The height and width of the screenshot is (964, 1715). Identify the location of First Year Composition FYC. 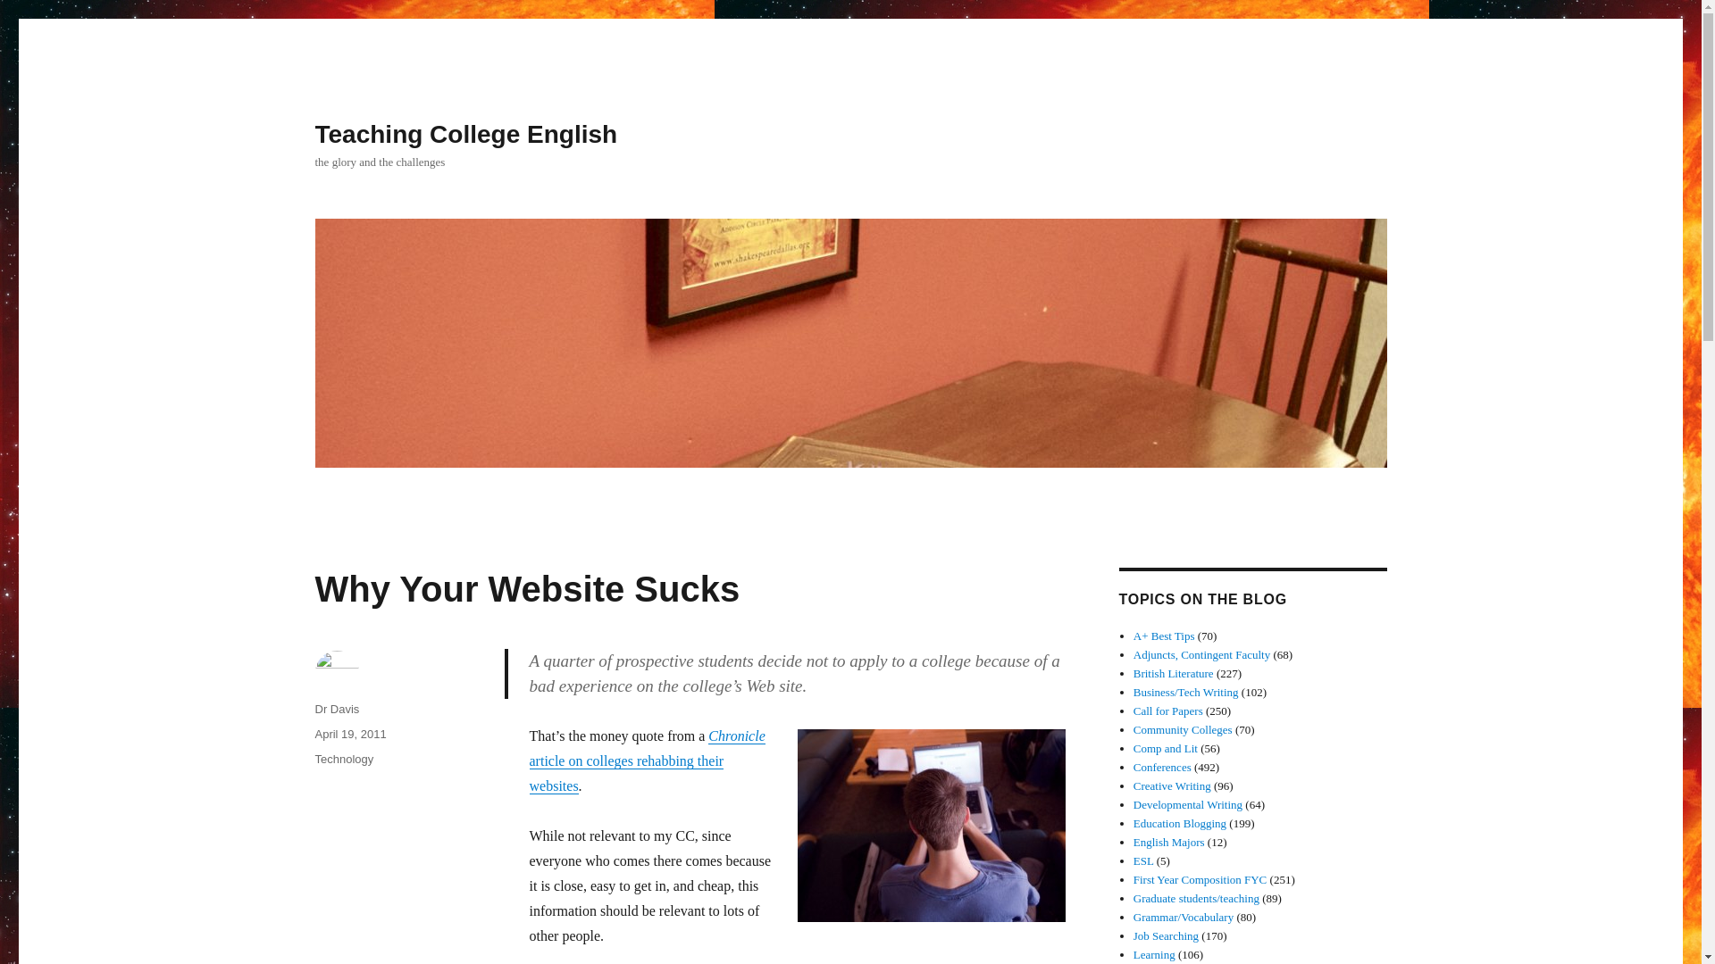
(1200, 879).